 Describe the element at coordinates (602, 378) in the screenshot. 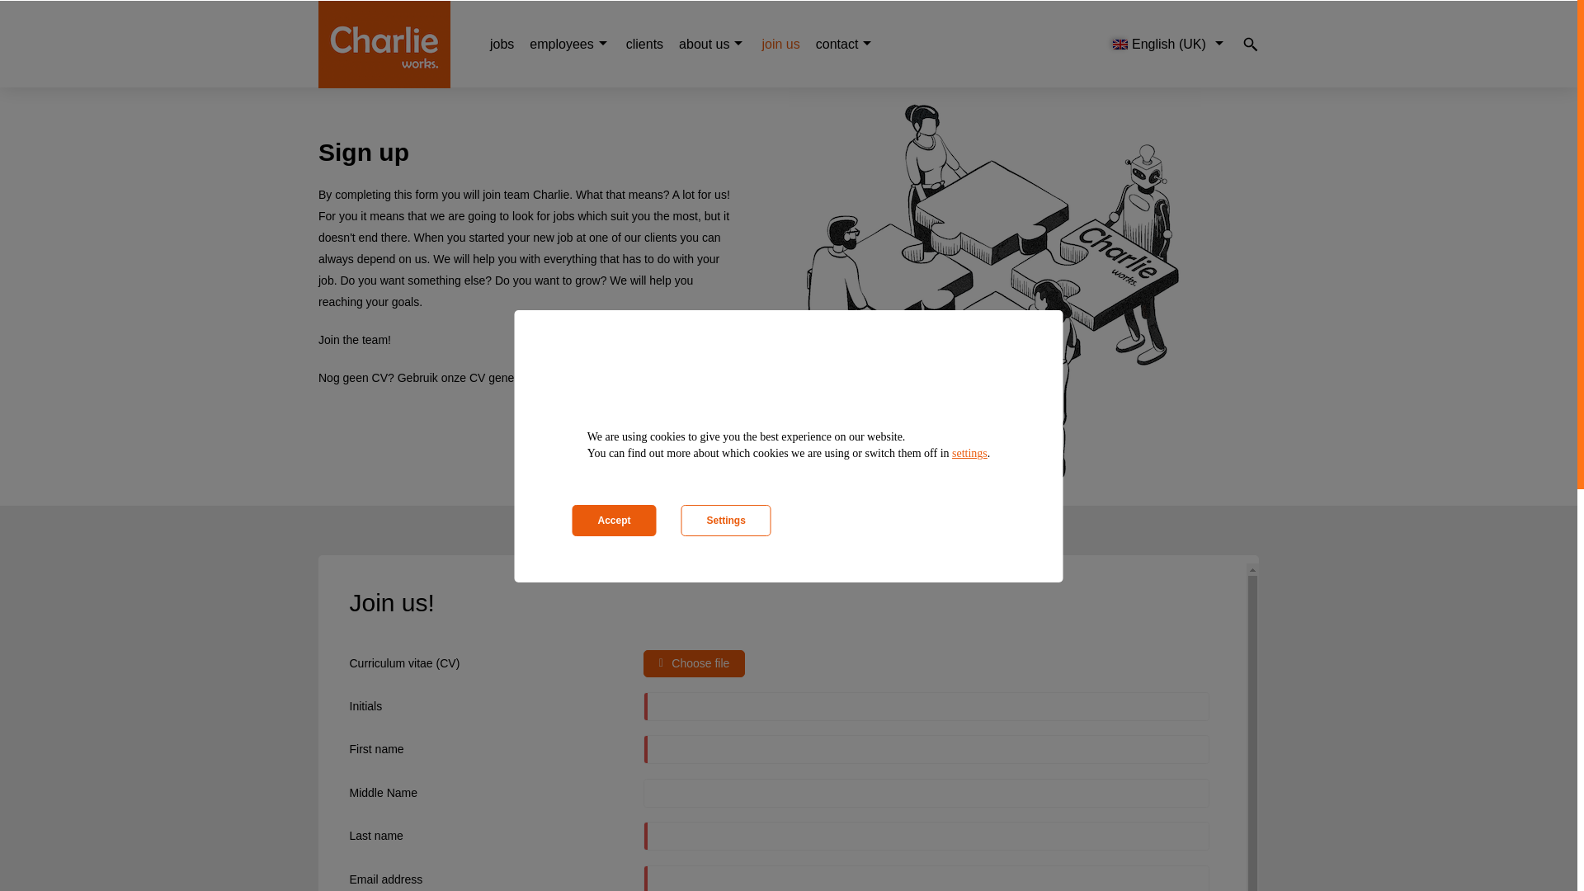

I see `open CV generator` at that location.